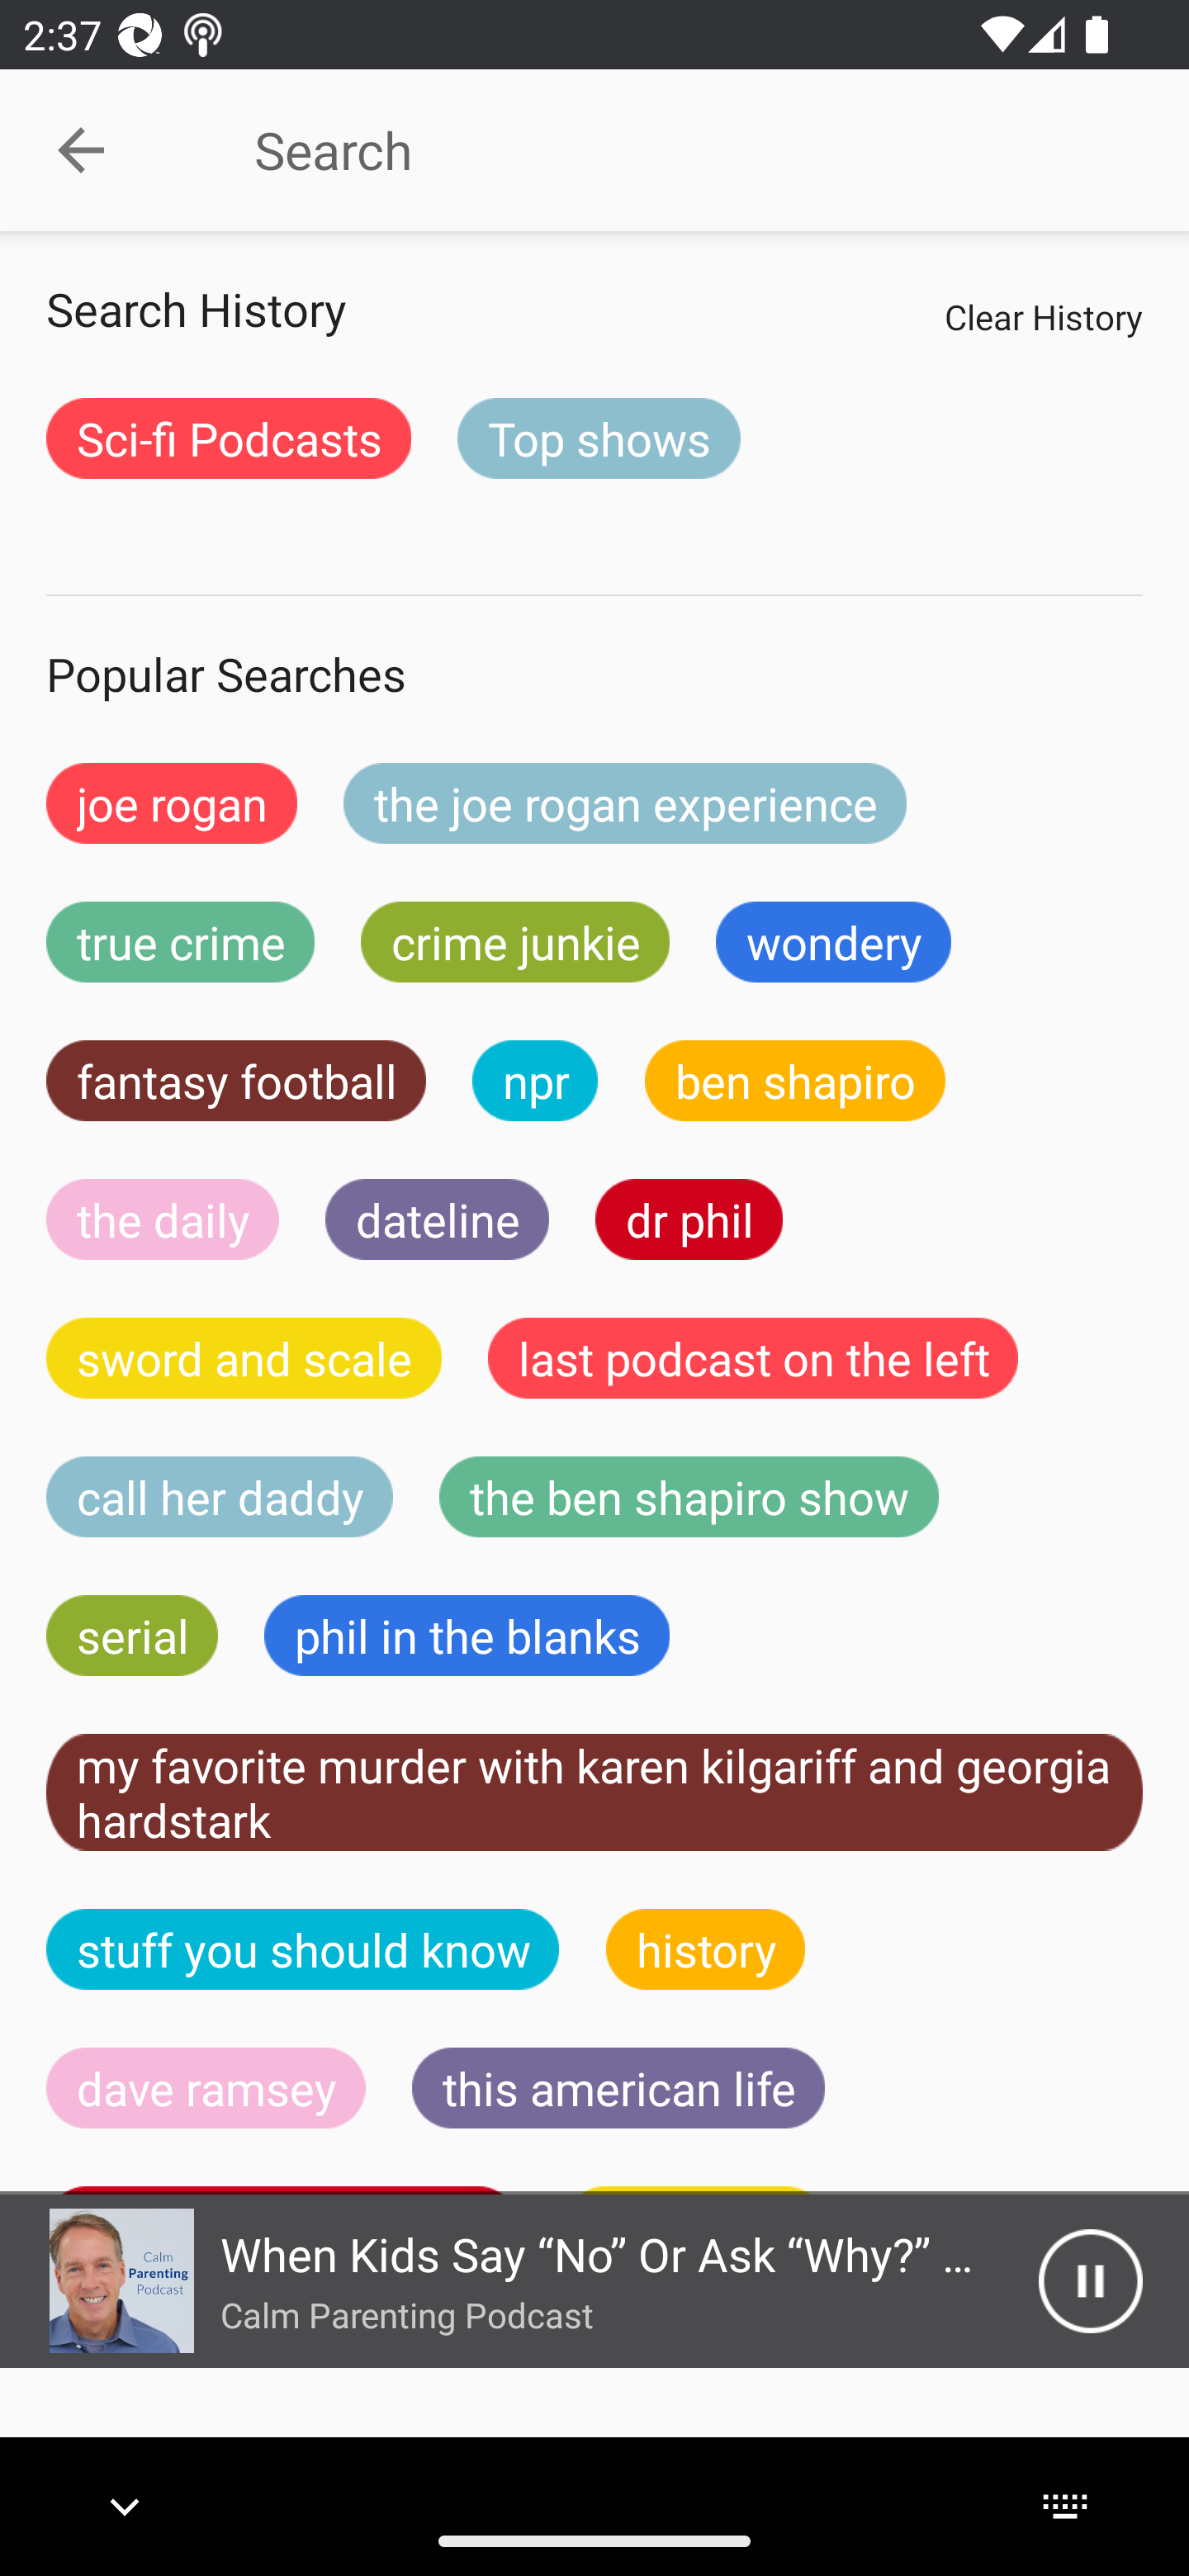  I want to click on serial, so click(132, 1636).